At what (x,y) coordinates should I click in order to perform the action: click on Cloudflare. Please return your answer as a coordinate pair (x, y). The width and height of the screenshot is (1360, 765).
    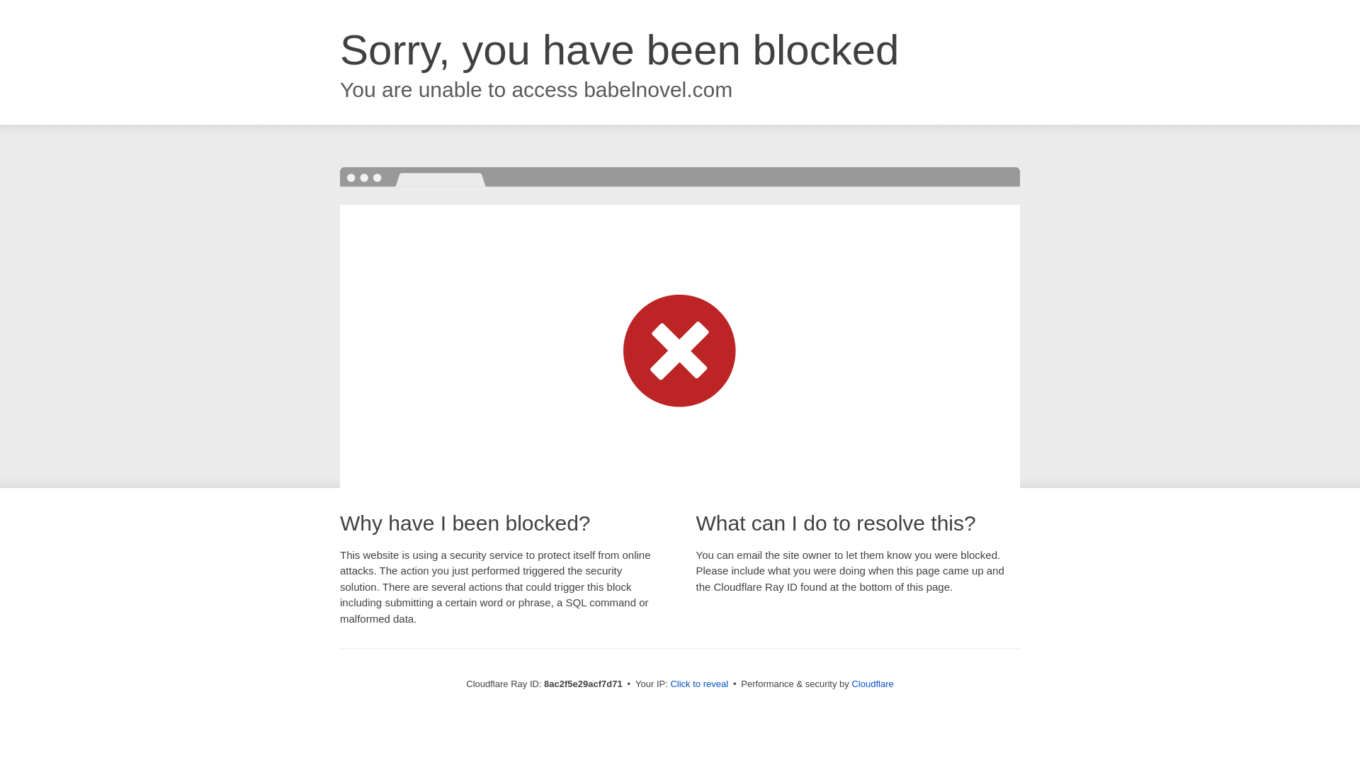
    Looking at the image, I should click on (872, 684).